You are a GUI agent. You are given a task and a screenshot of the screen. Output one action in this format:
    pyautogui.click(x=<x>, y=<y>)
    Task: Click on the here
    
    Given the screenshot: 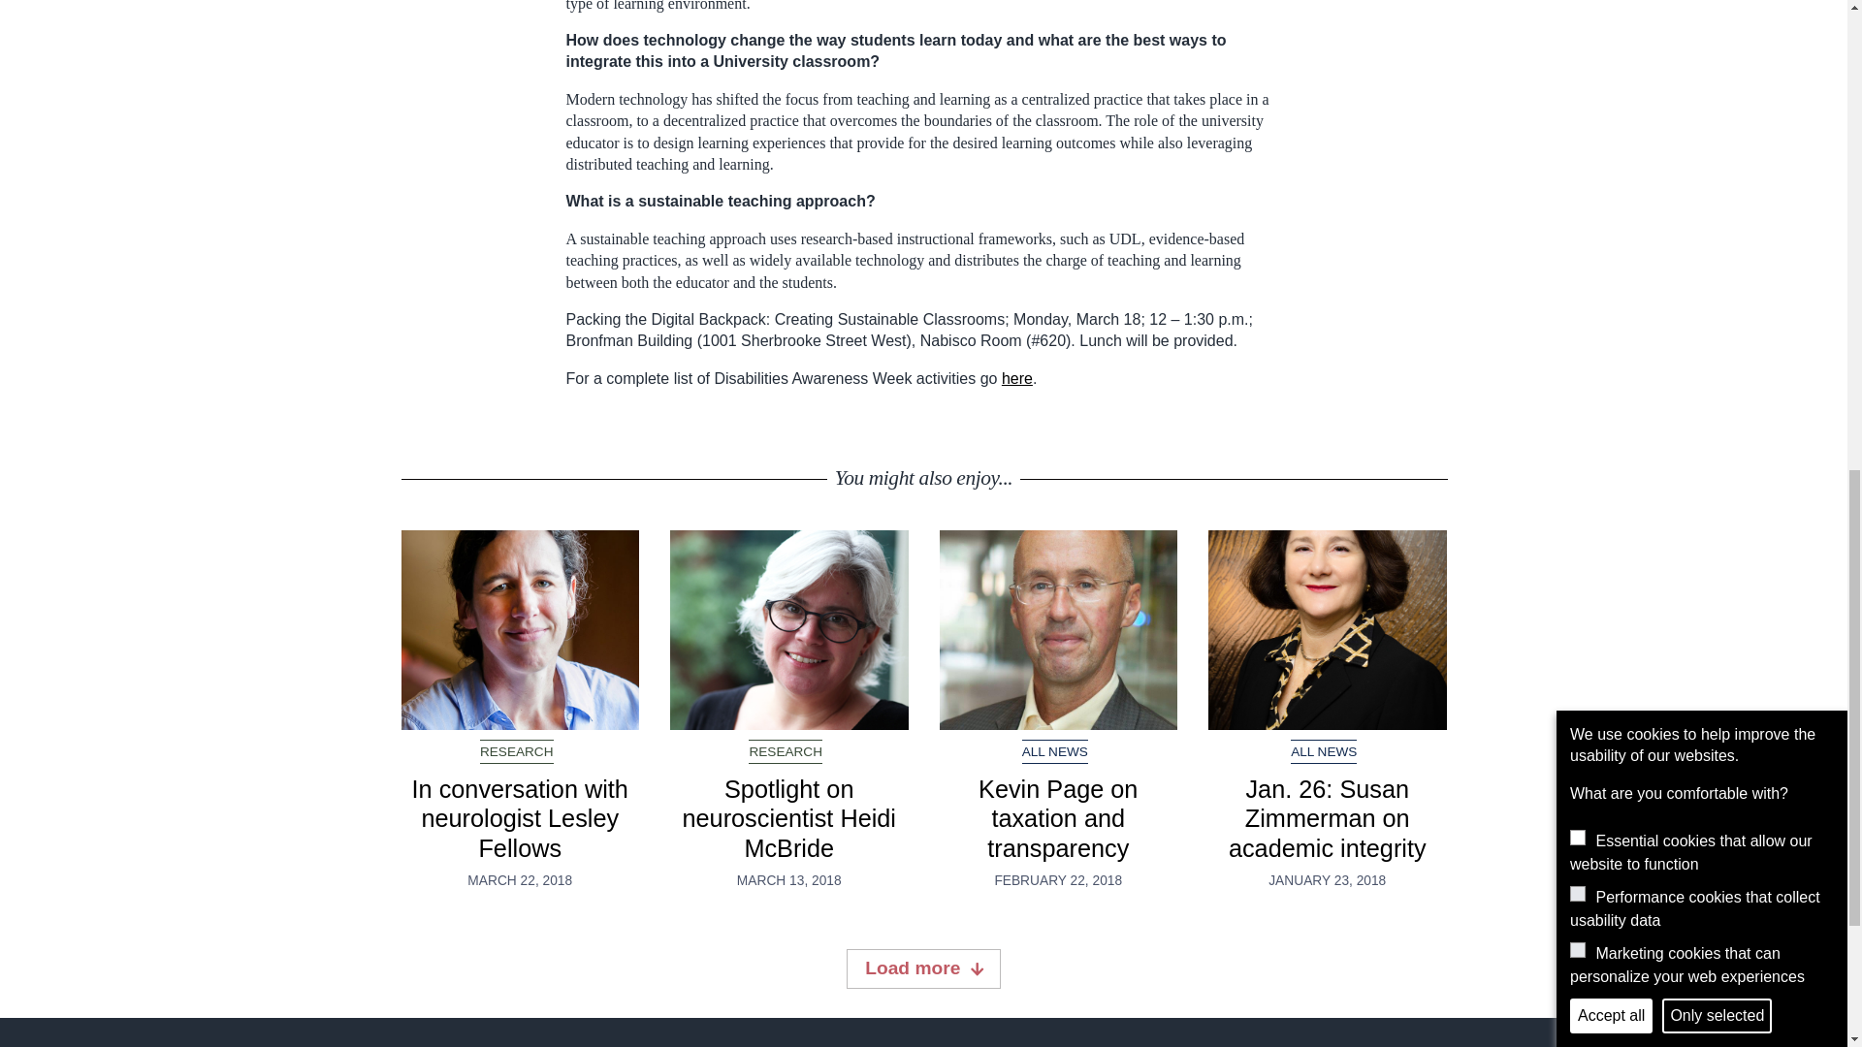 What is the action you would take?
    pyautogui.click(x=1016, y=378)
    